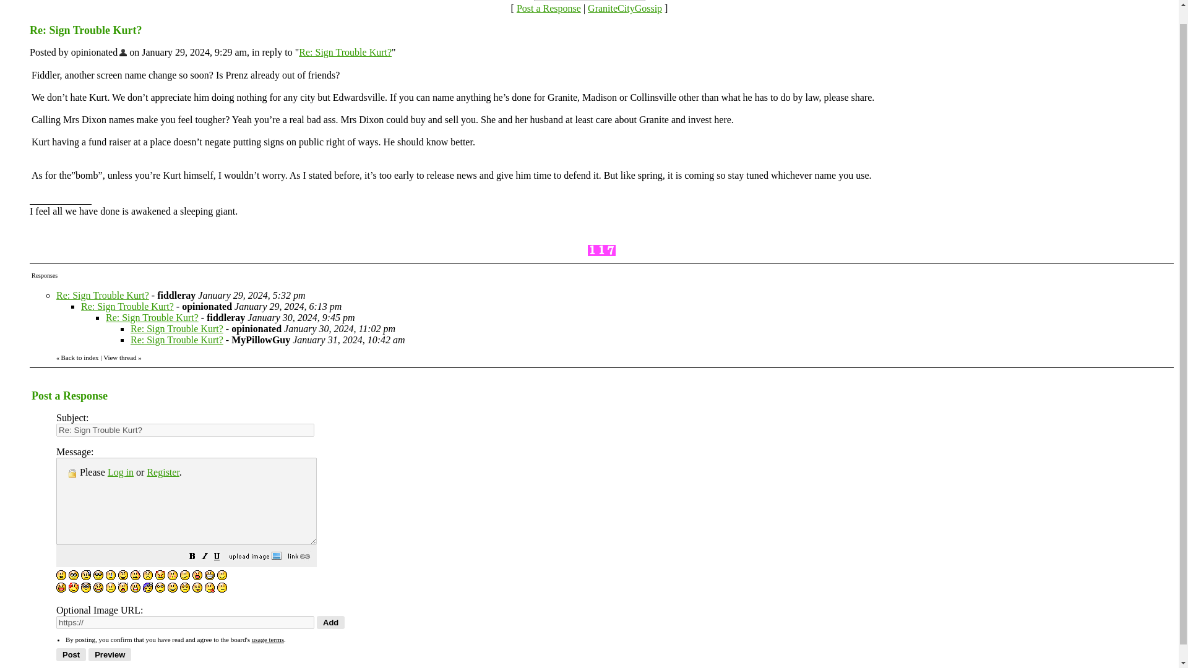 This screenshot has width=1188, height=668. Describe the element at coordinates (255, 558) in the screenshot. I see `Upload Image` at that location.